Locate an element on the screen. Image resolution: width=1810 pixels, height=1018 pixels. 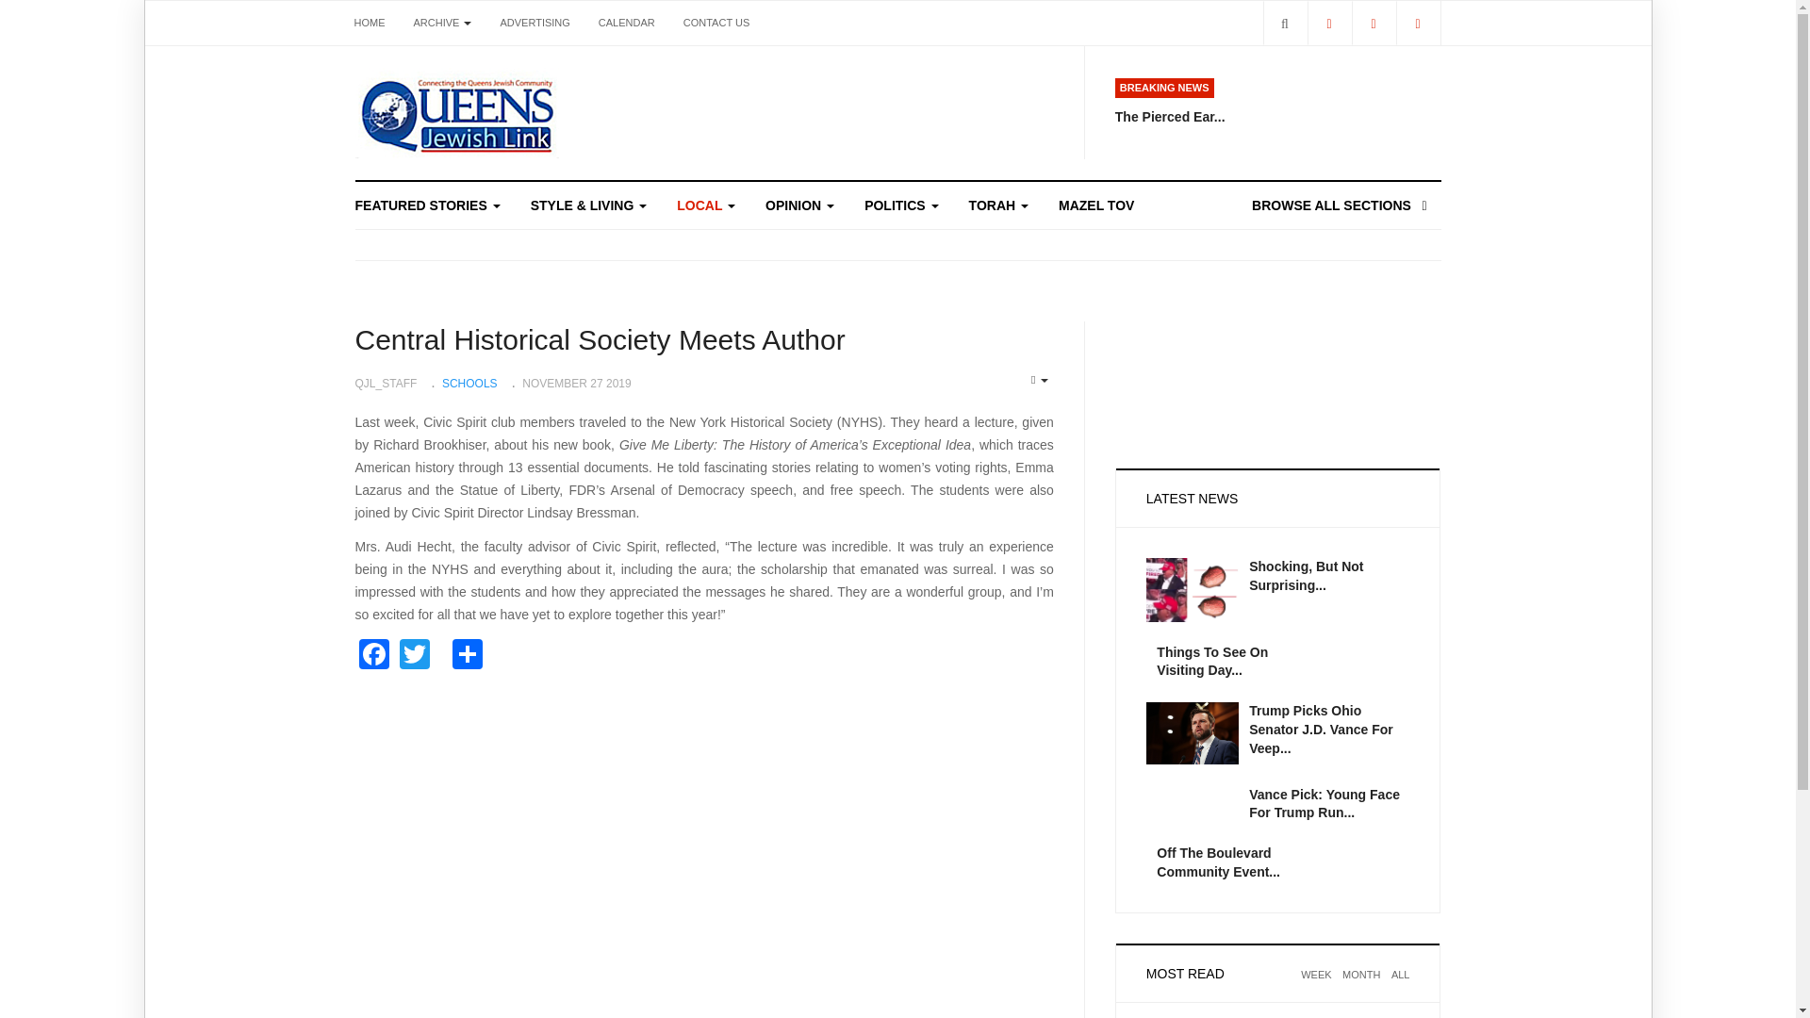
Queens Jewish Link is located at coordinates (456, 113).